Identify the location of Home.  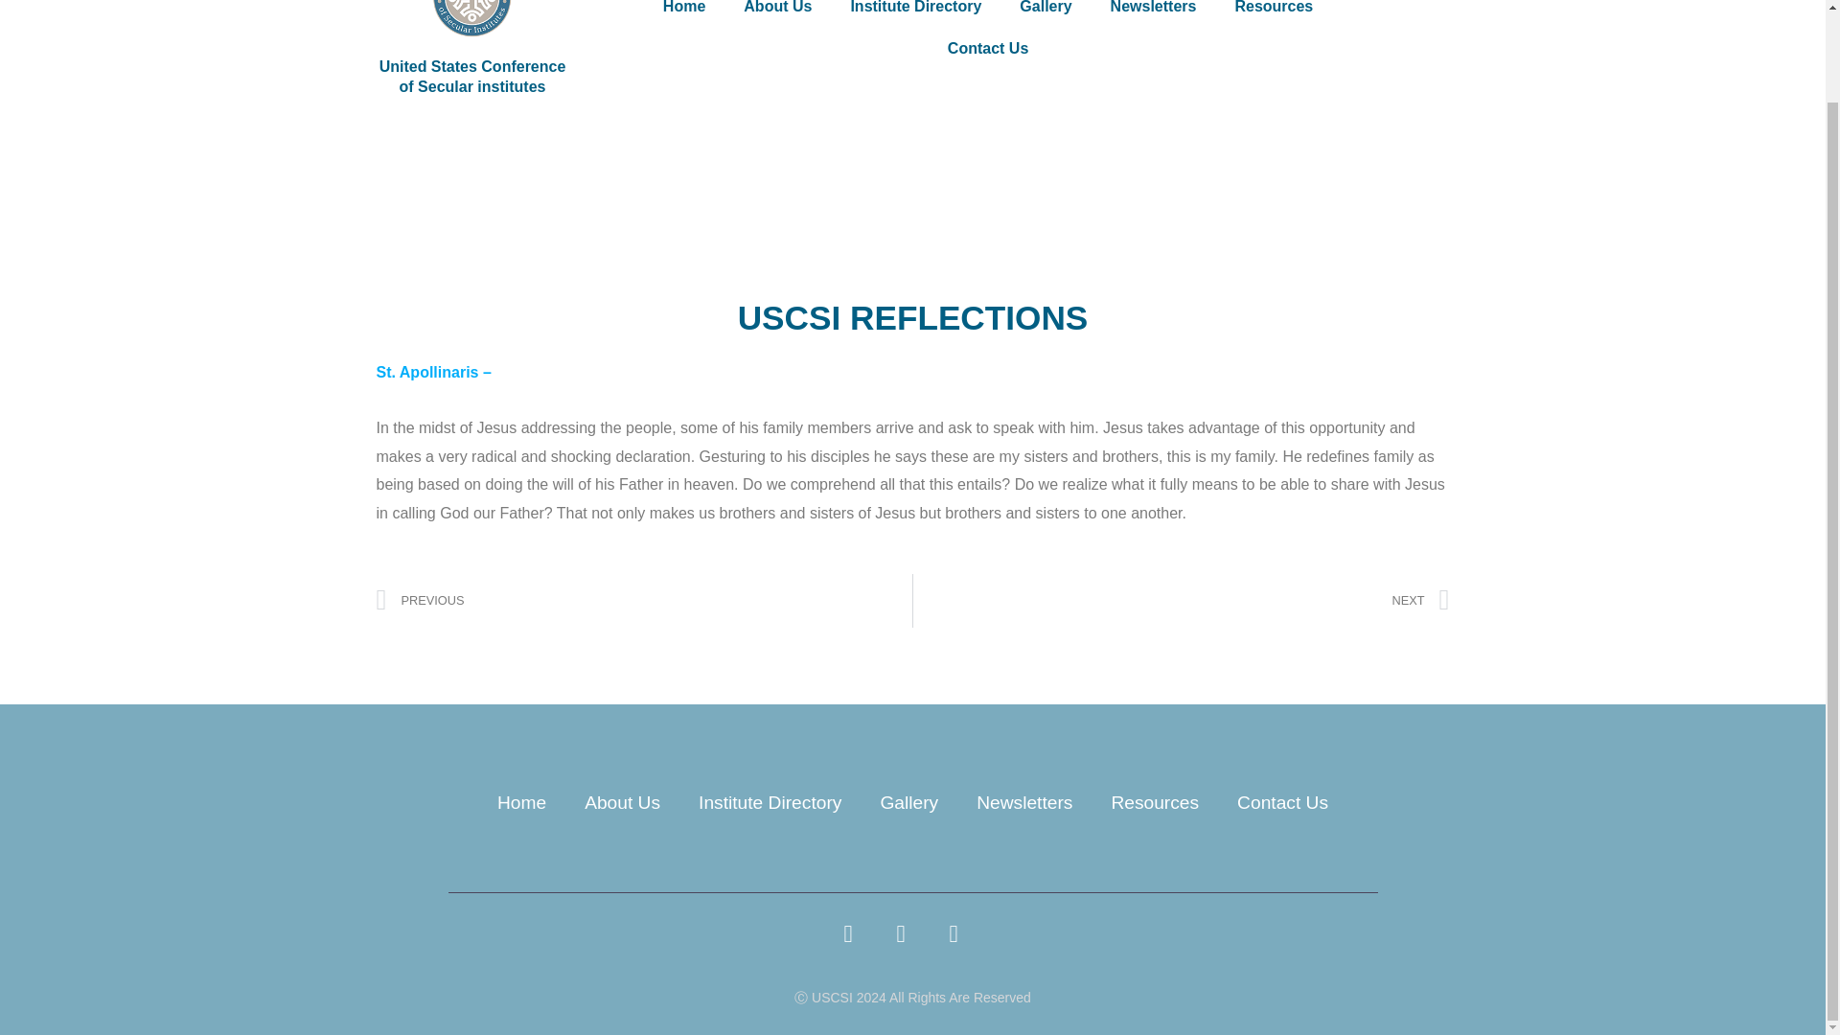
(684, 13).